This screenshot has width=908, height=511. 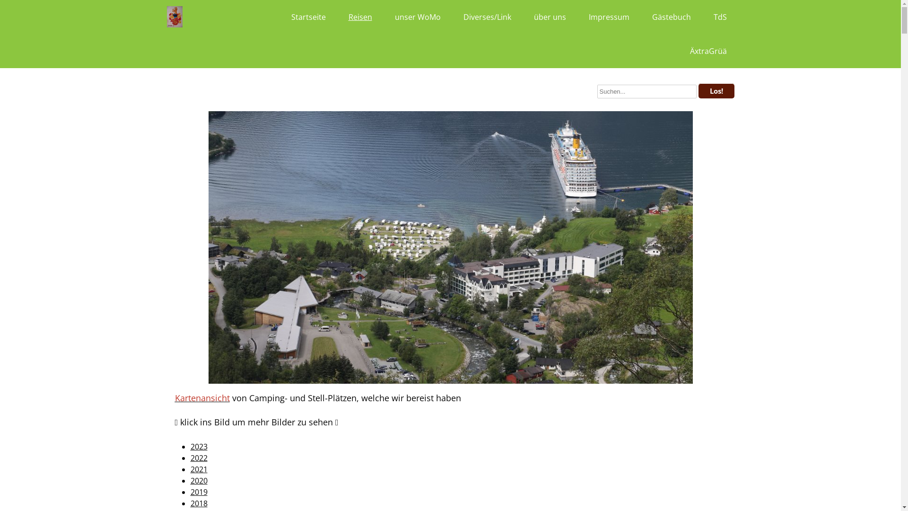 What do you see at coordinates (199, 492) in the screenshot?
I see `2019` at bounding box center [199, 492].